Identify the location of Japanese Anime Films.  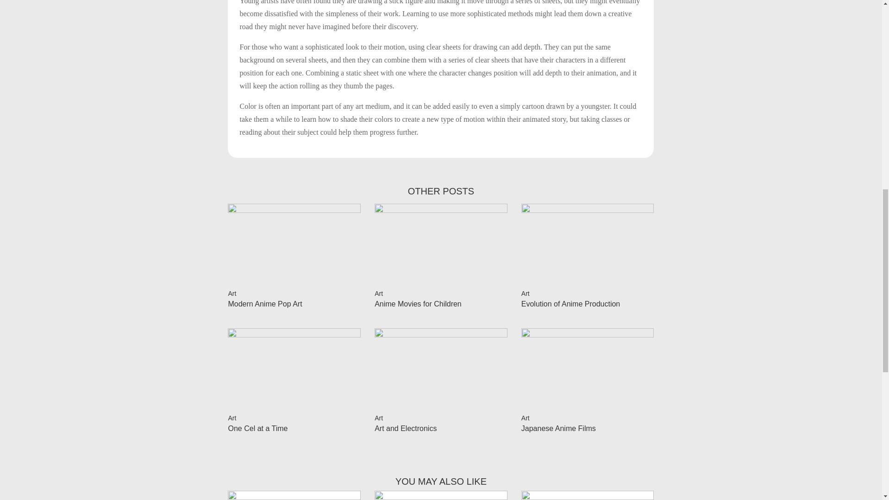
(558, 428).